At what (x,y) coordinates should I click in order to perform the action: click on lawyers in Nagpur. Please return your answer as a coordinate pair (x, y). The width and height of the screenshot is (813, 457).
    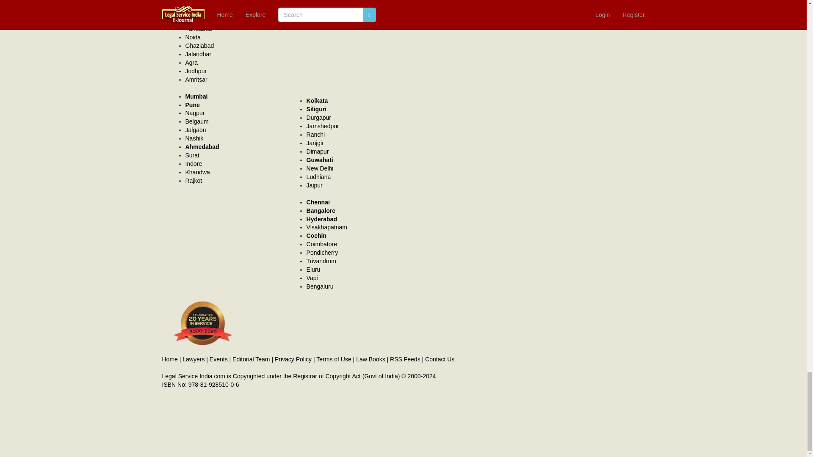
    Looking at the image, I should click on (195, 113).